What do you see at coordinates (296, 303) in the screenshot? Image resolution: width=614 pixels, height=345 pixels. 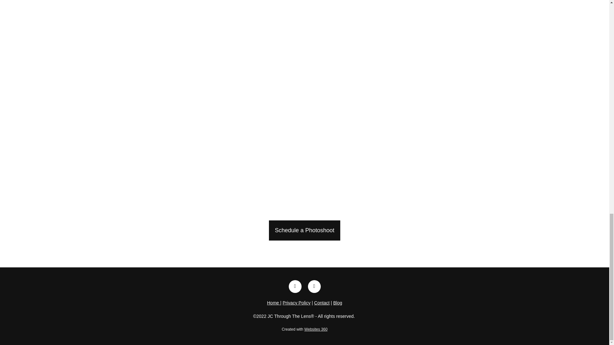 I see `Privacy Policy` at bounding box center [296, 303].